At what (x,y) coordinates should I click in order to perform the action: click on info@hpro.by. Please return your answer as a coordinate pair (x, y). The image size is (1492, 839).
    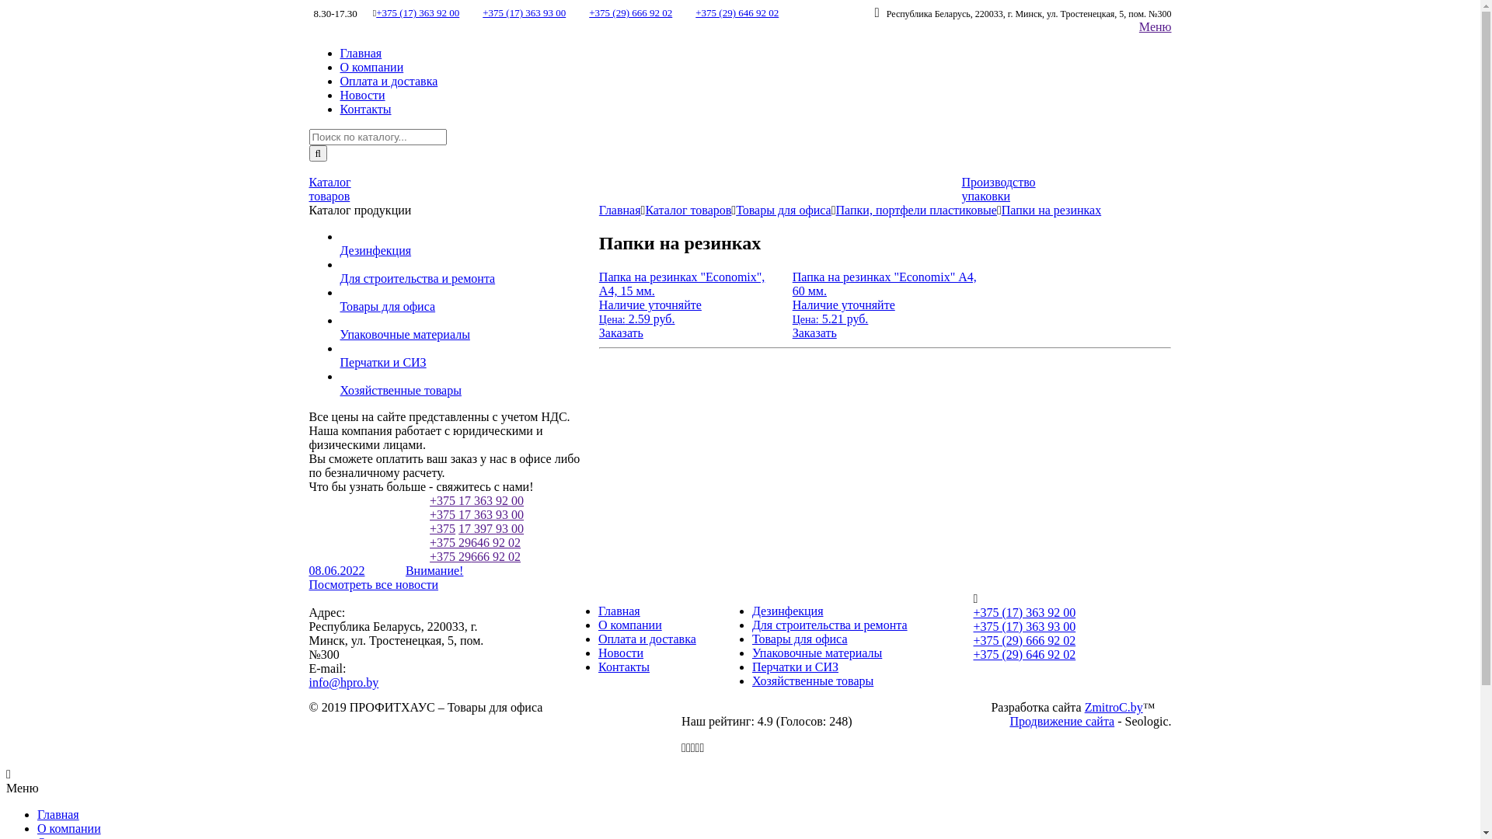
    Looking at the image, I should click on (344, 682).